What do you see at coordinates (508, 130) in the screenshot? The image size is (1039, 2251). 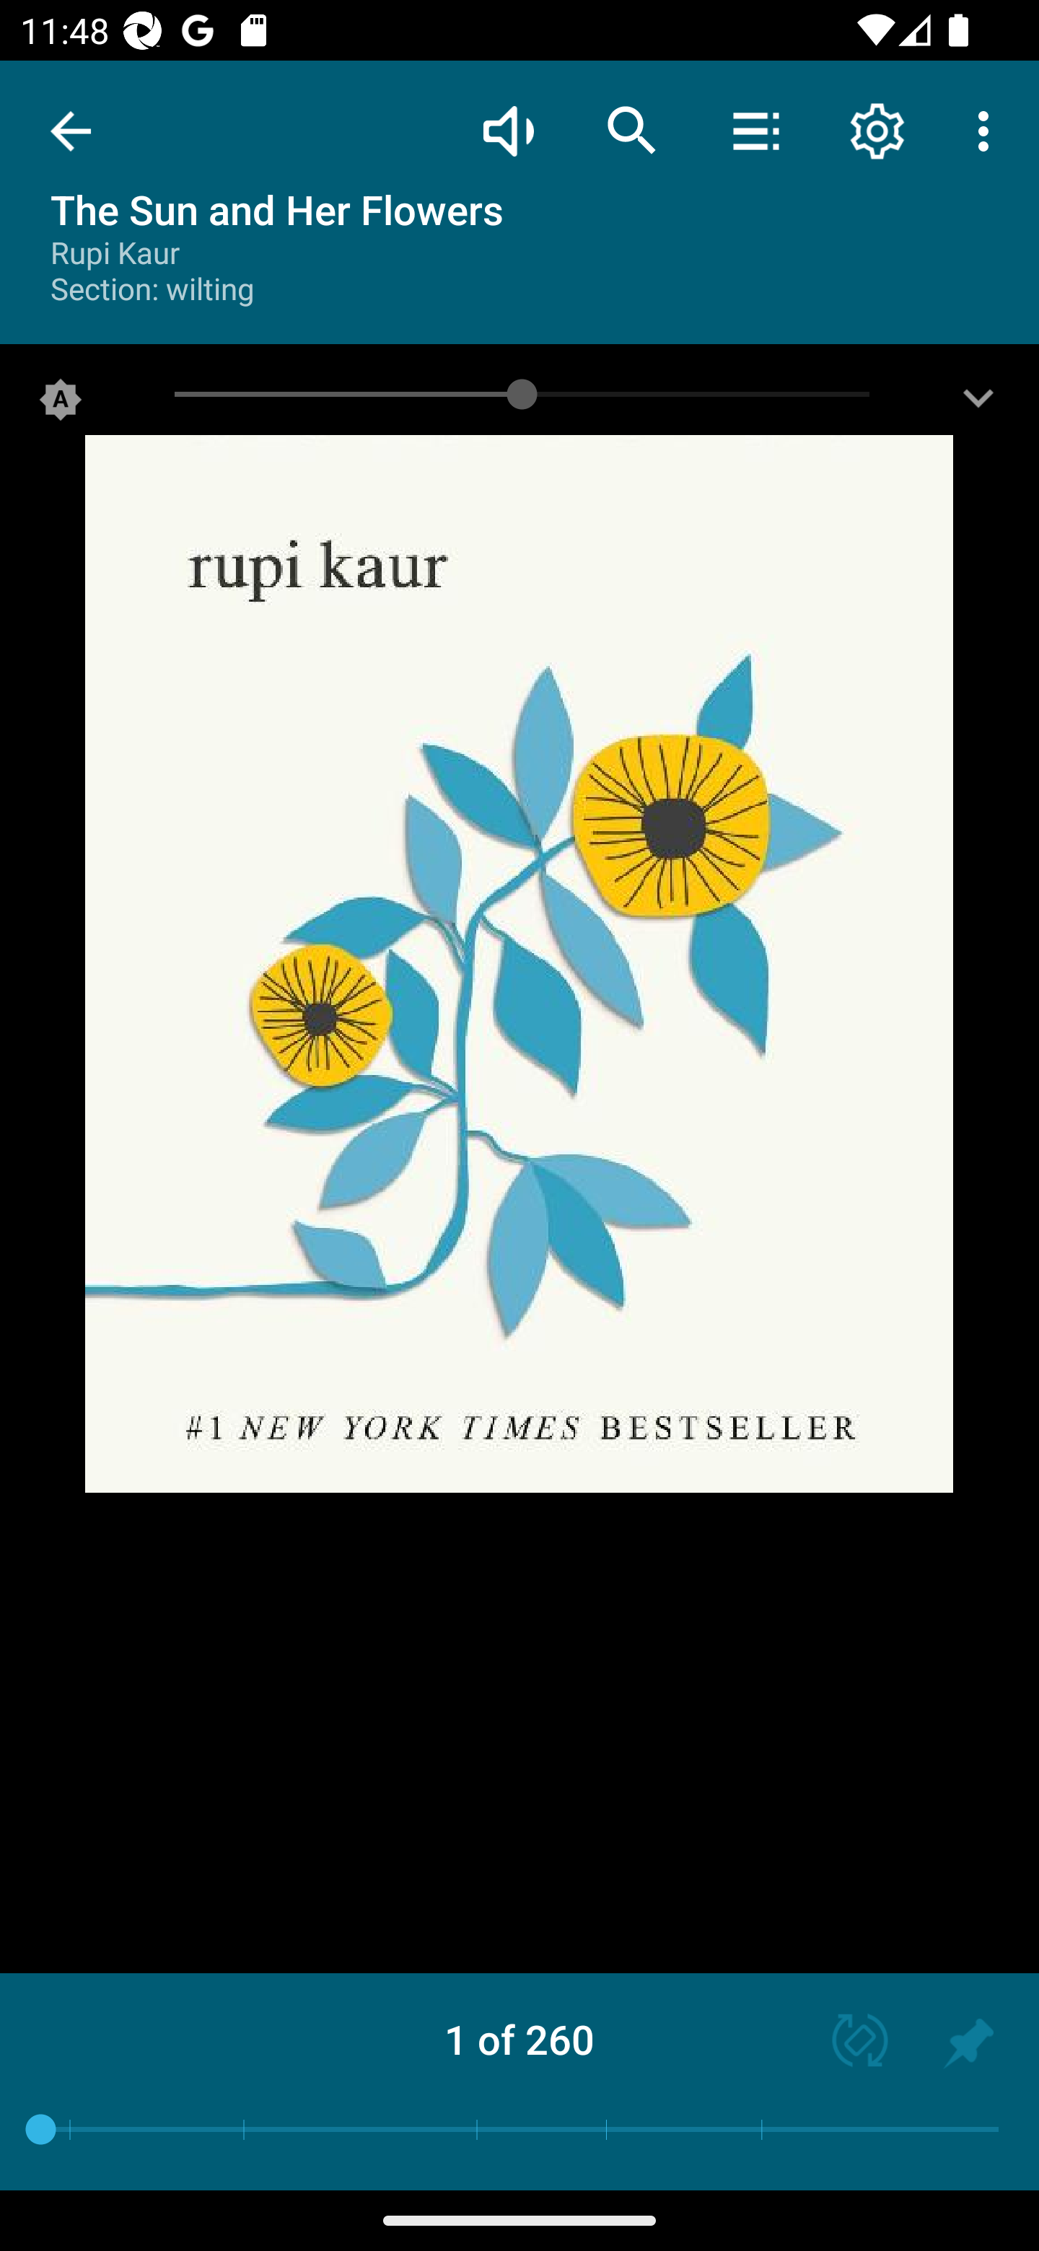 I see `Read aloud` at bounding box center [508, 130].